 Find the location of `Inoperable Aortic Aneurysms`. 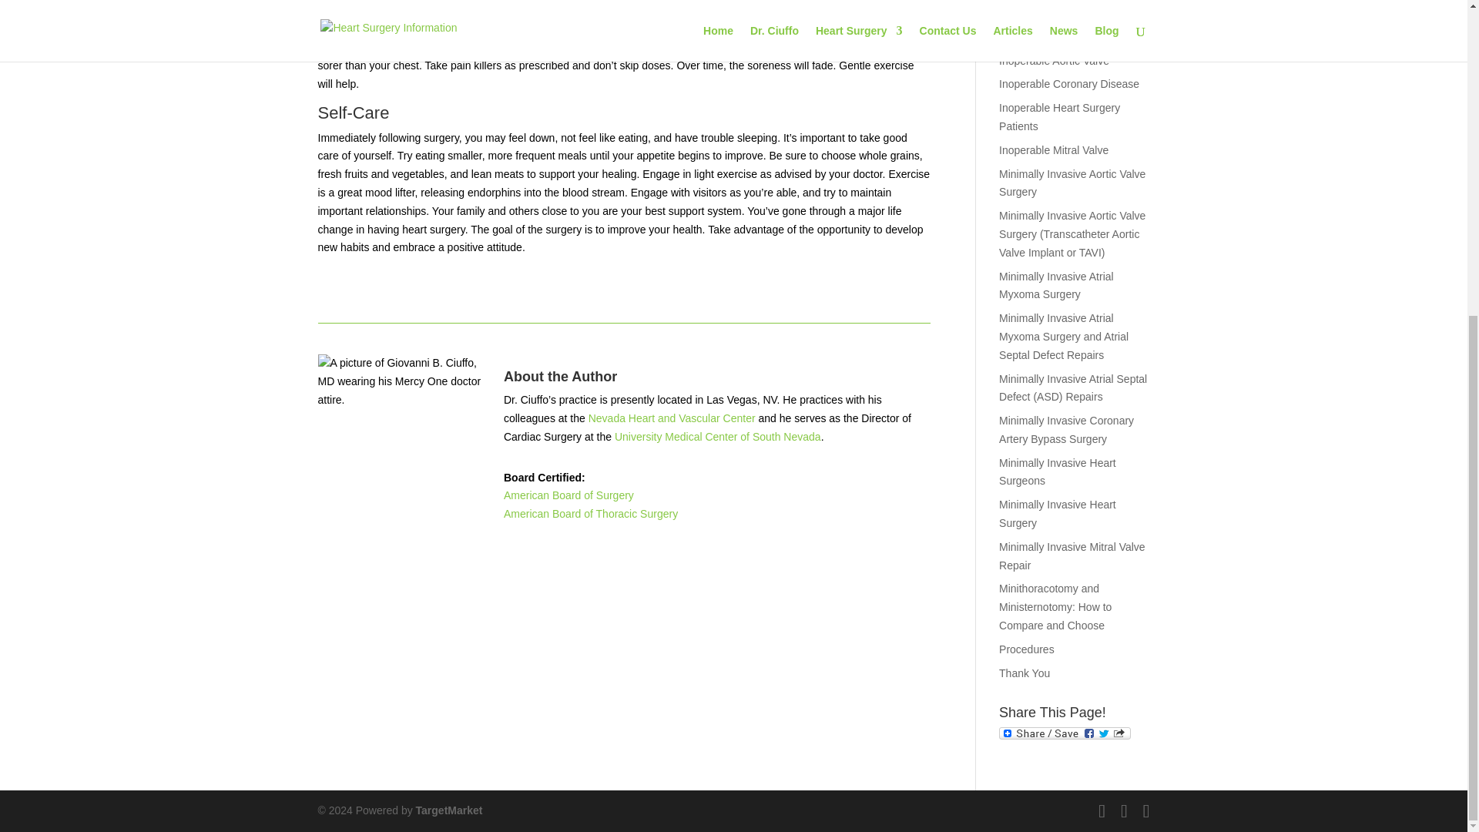

Inoperable Aortic Aneurysms is located at coordinates (1068, 37).